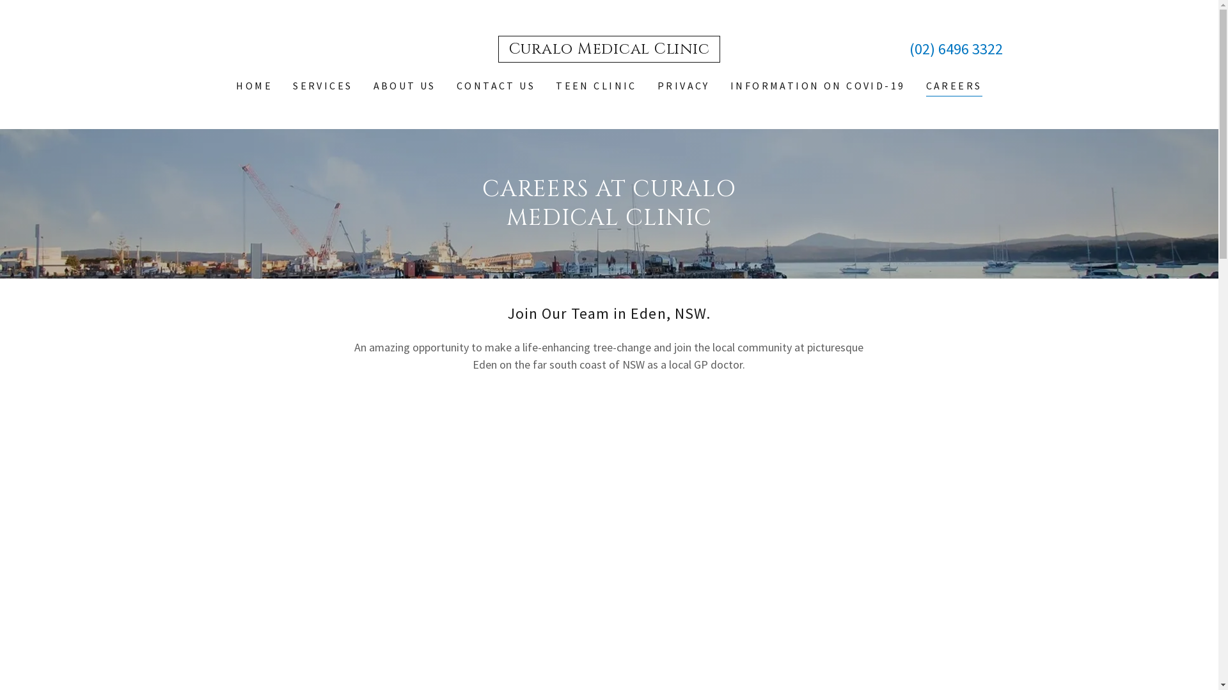 This screenshot has width=1228, height=690. Describe the element at coordinates (954, 87) in the screenshot. I see `CAREERS` at that location.